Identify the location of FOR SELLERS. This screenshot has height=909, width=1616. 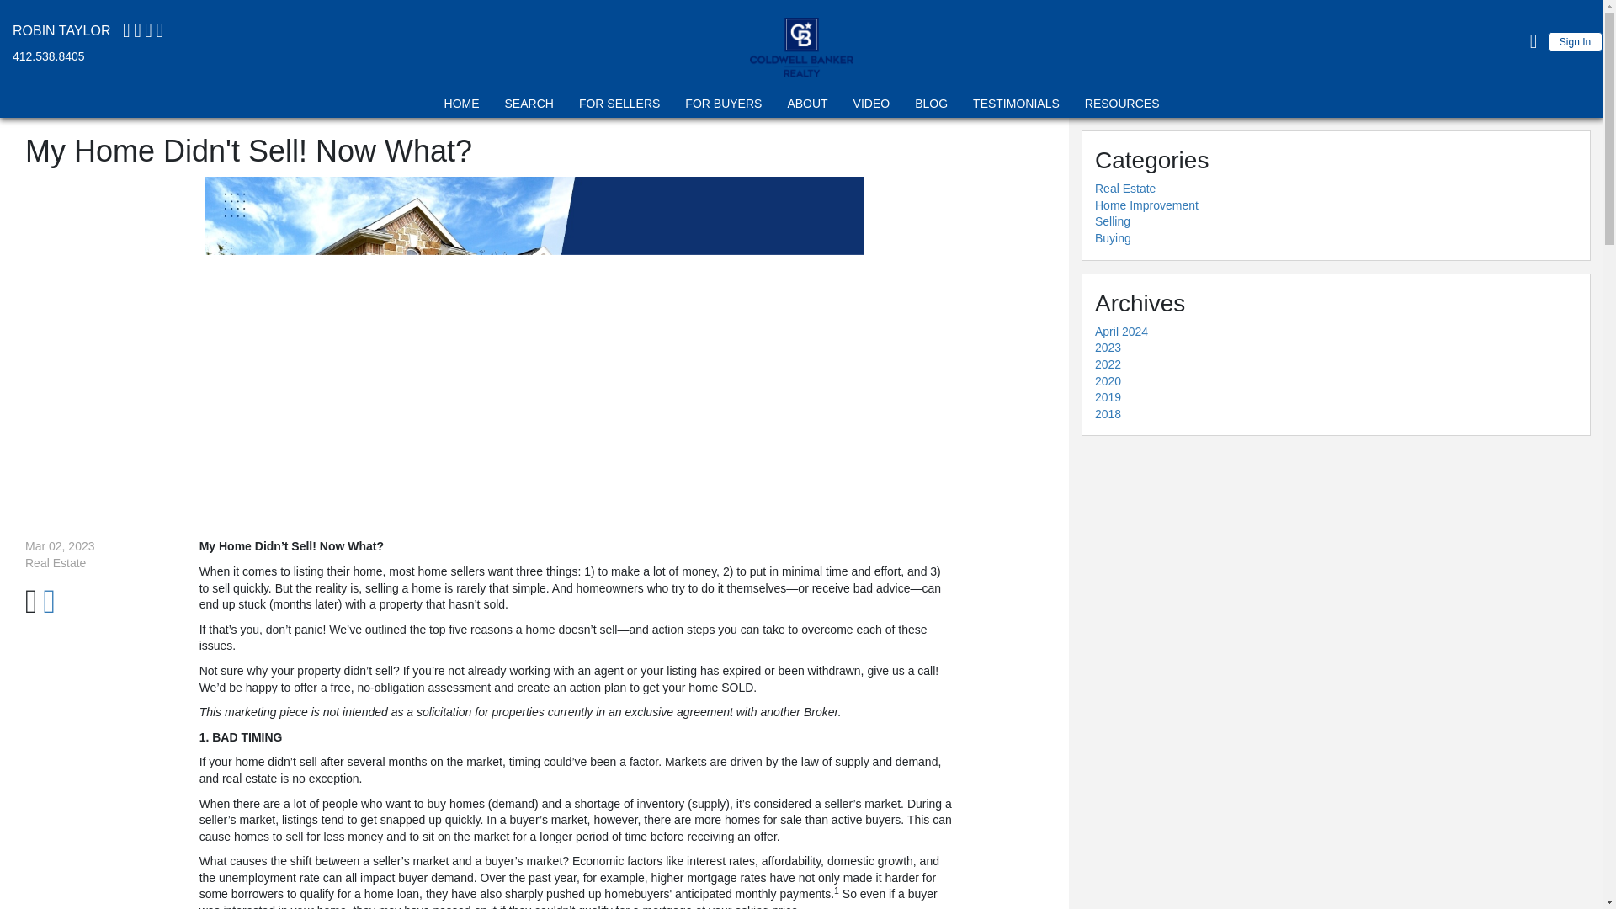
(619, 106).